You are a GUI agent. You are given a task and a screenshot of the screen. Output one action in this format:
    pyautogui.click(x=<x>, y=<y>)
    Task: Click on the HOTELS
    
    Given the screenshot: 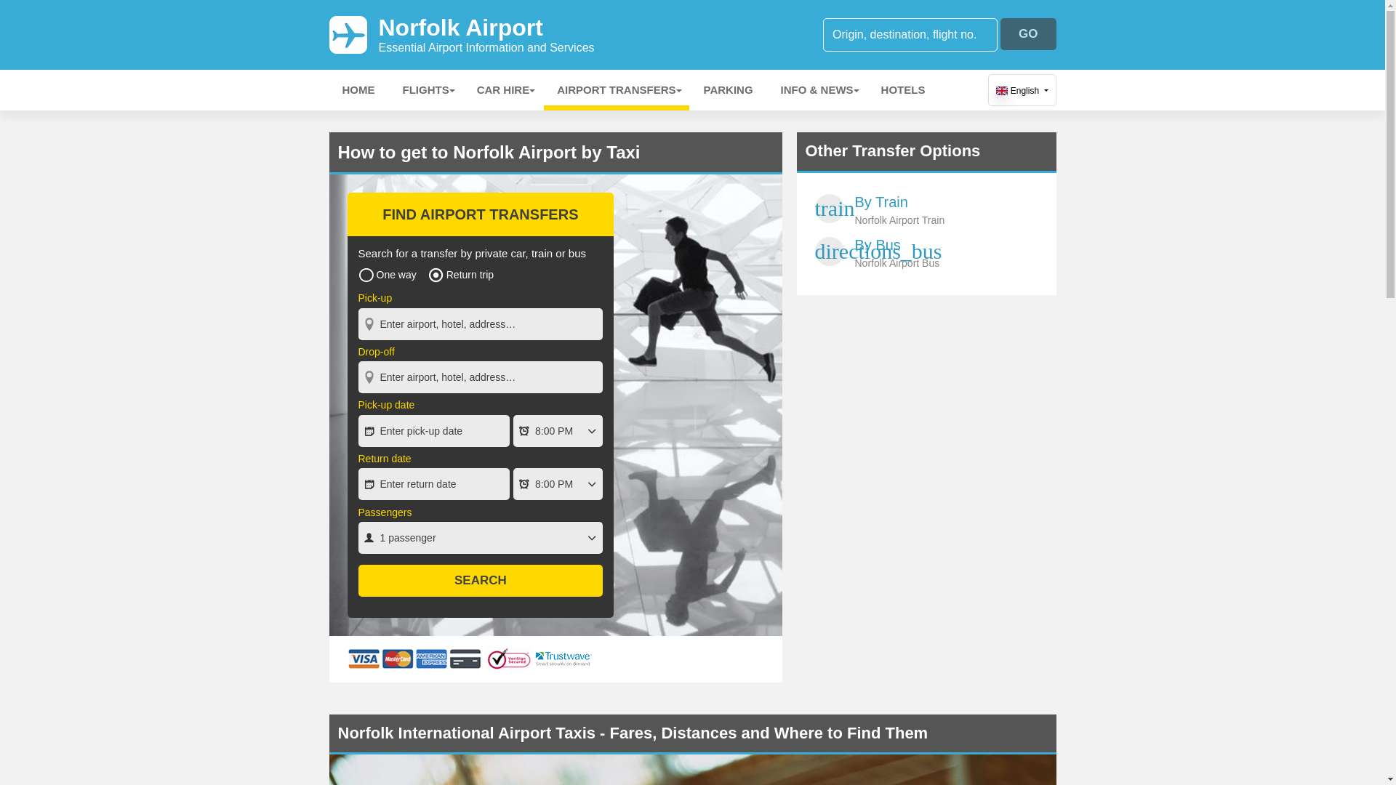 What is the action you would take?
    pyautogui.click(x=903, y=90)
    